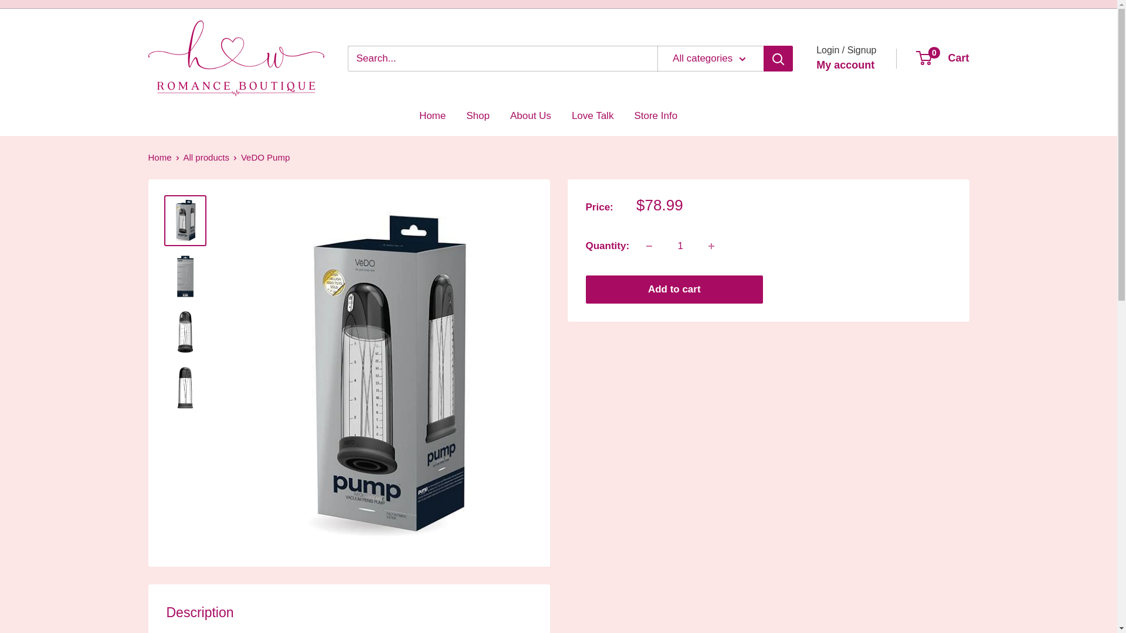 This screenshot has width=1126, height=633. Describe the element at coordinates (674, 290) in the screenshot. I see `Add to cart` at that location.